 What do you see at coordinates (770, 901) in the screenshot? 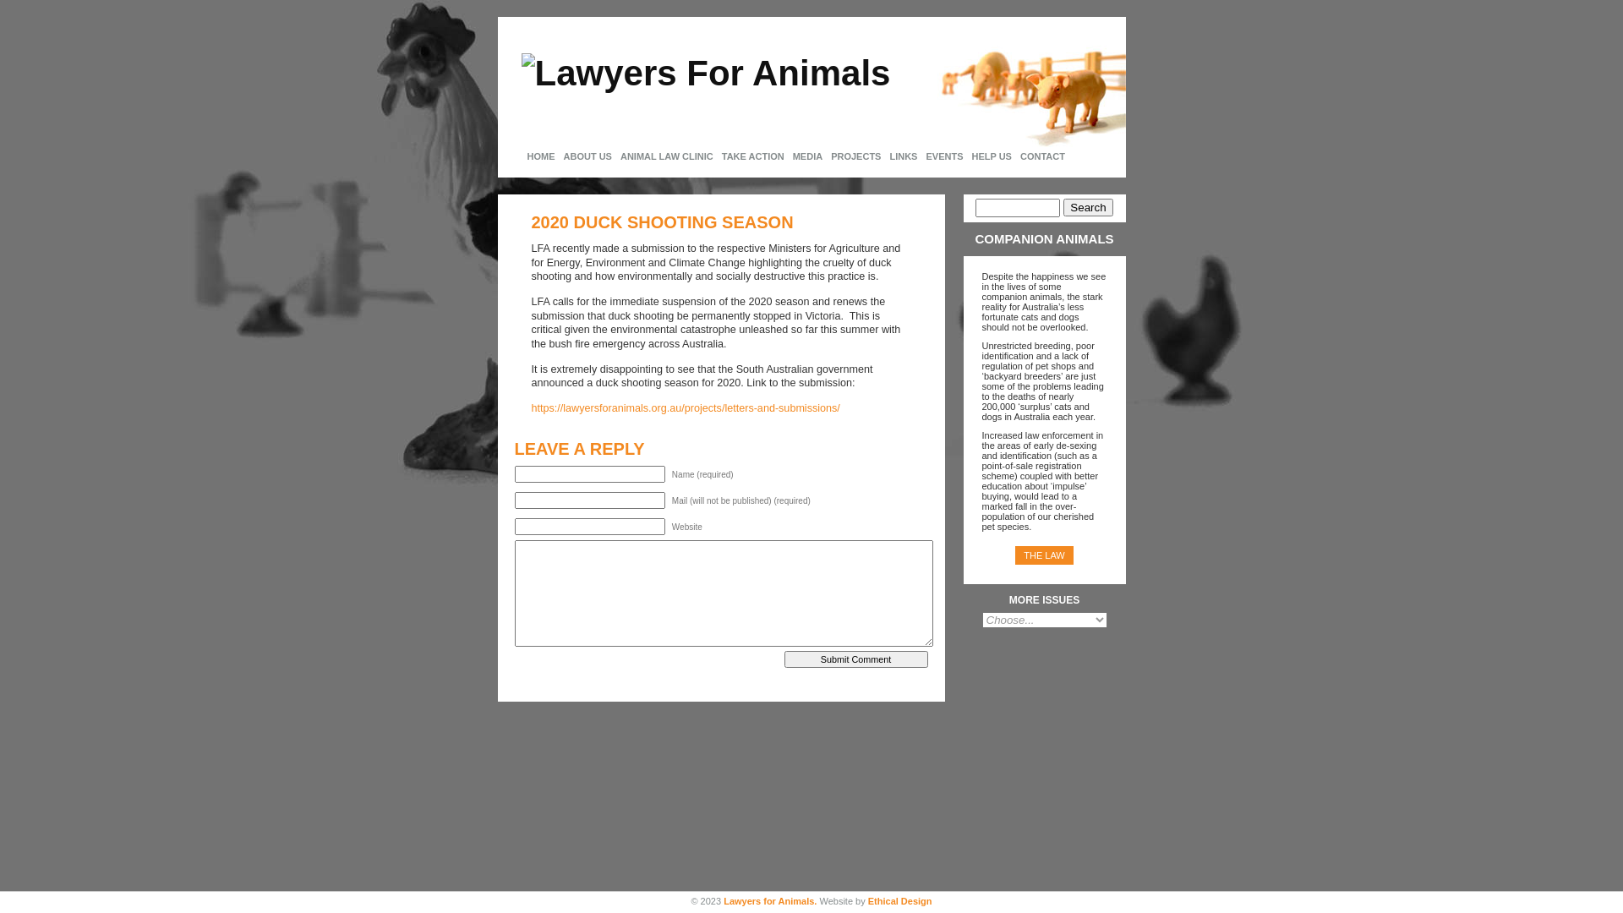
I see `Lawyers for Animals.` at bounding box center [770, 901].